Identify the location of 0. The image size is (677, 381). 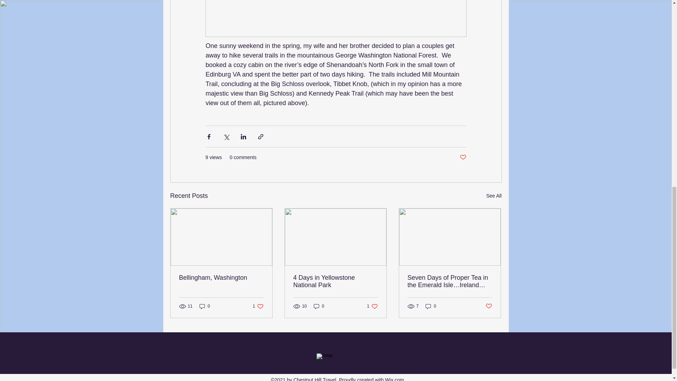
(319, 306).